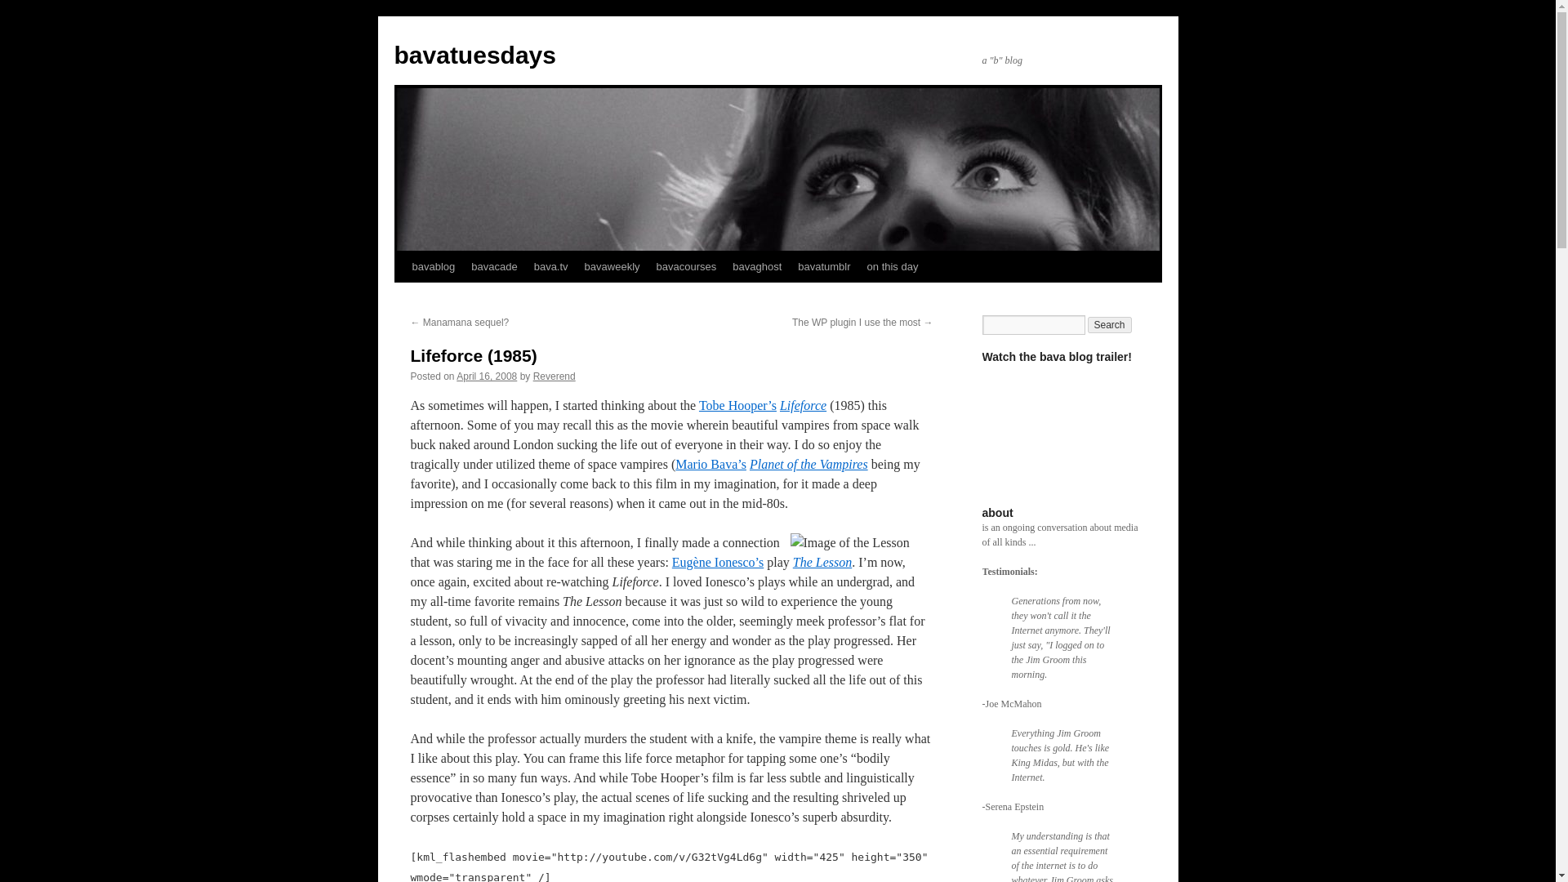 This screenshot has width=1568, height=882. What do you see at coordinates (802, 405) in the screenshot?
I see `Lifeforce` at bounding box center [802, 405].